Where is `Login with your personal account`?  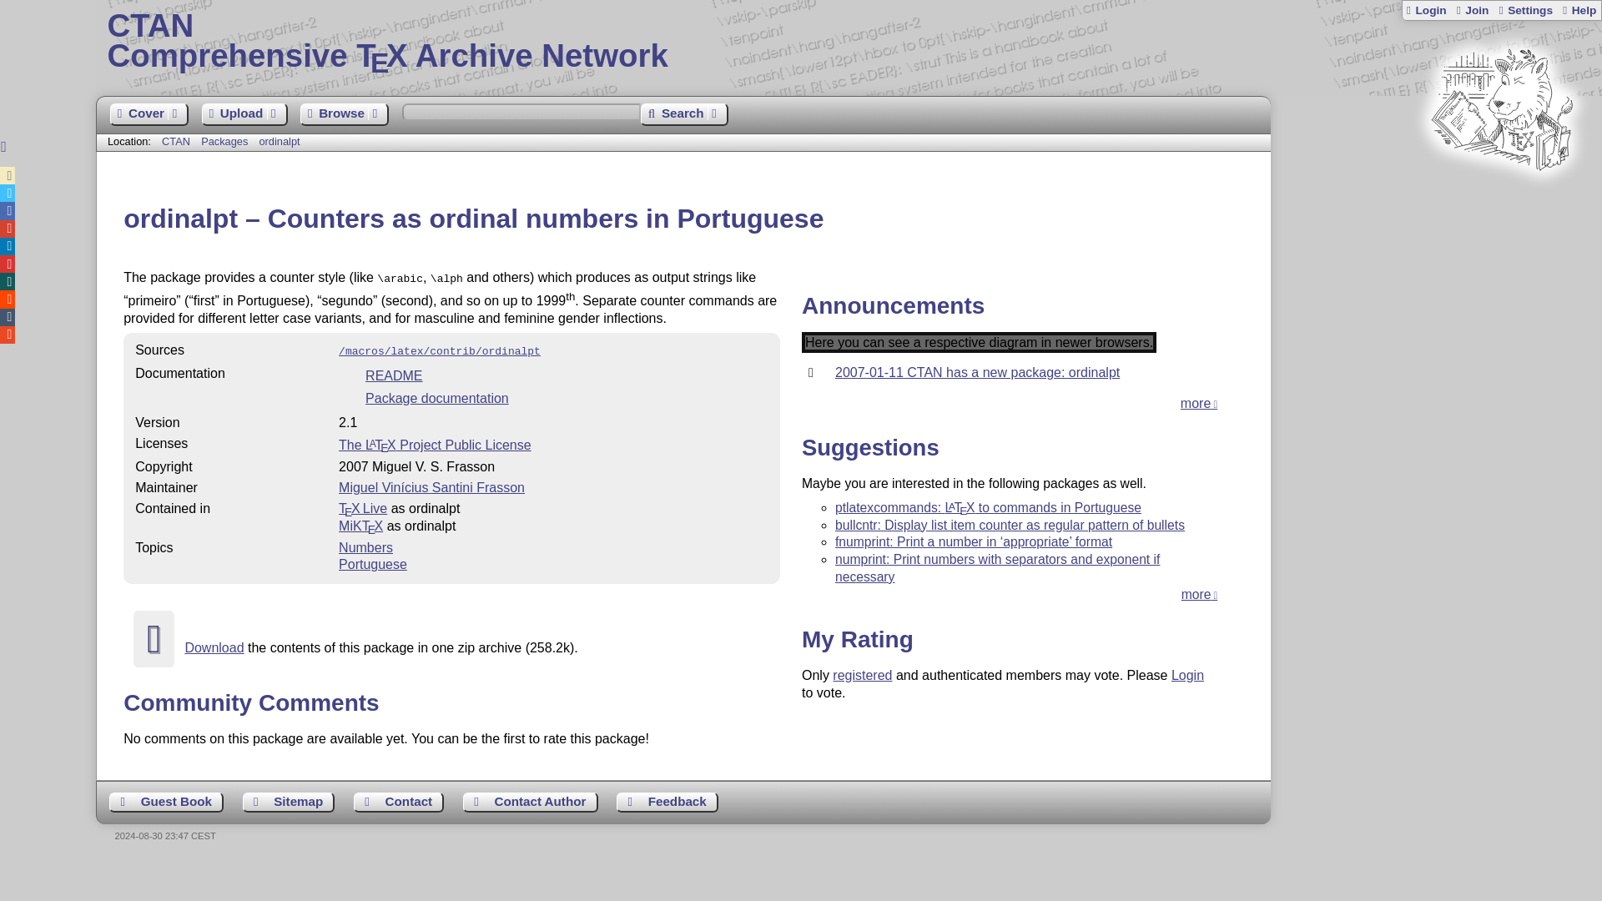
Login with your personal account is located at coordinates (1426, 10).